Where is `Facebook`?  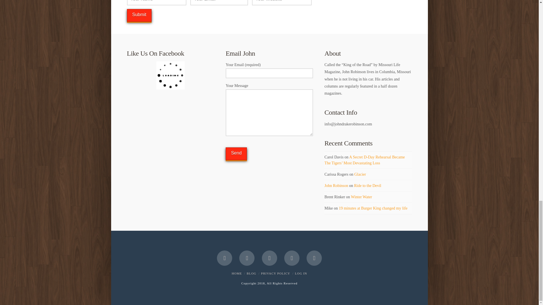
Facebook is located at coordinates (225, 258).